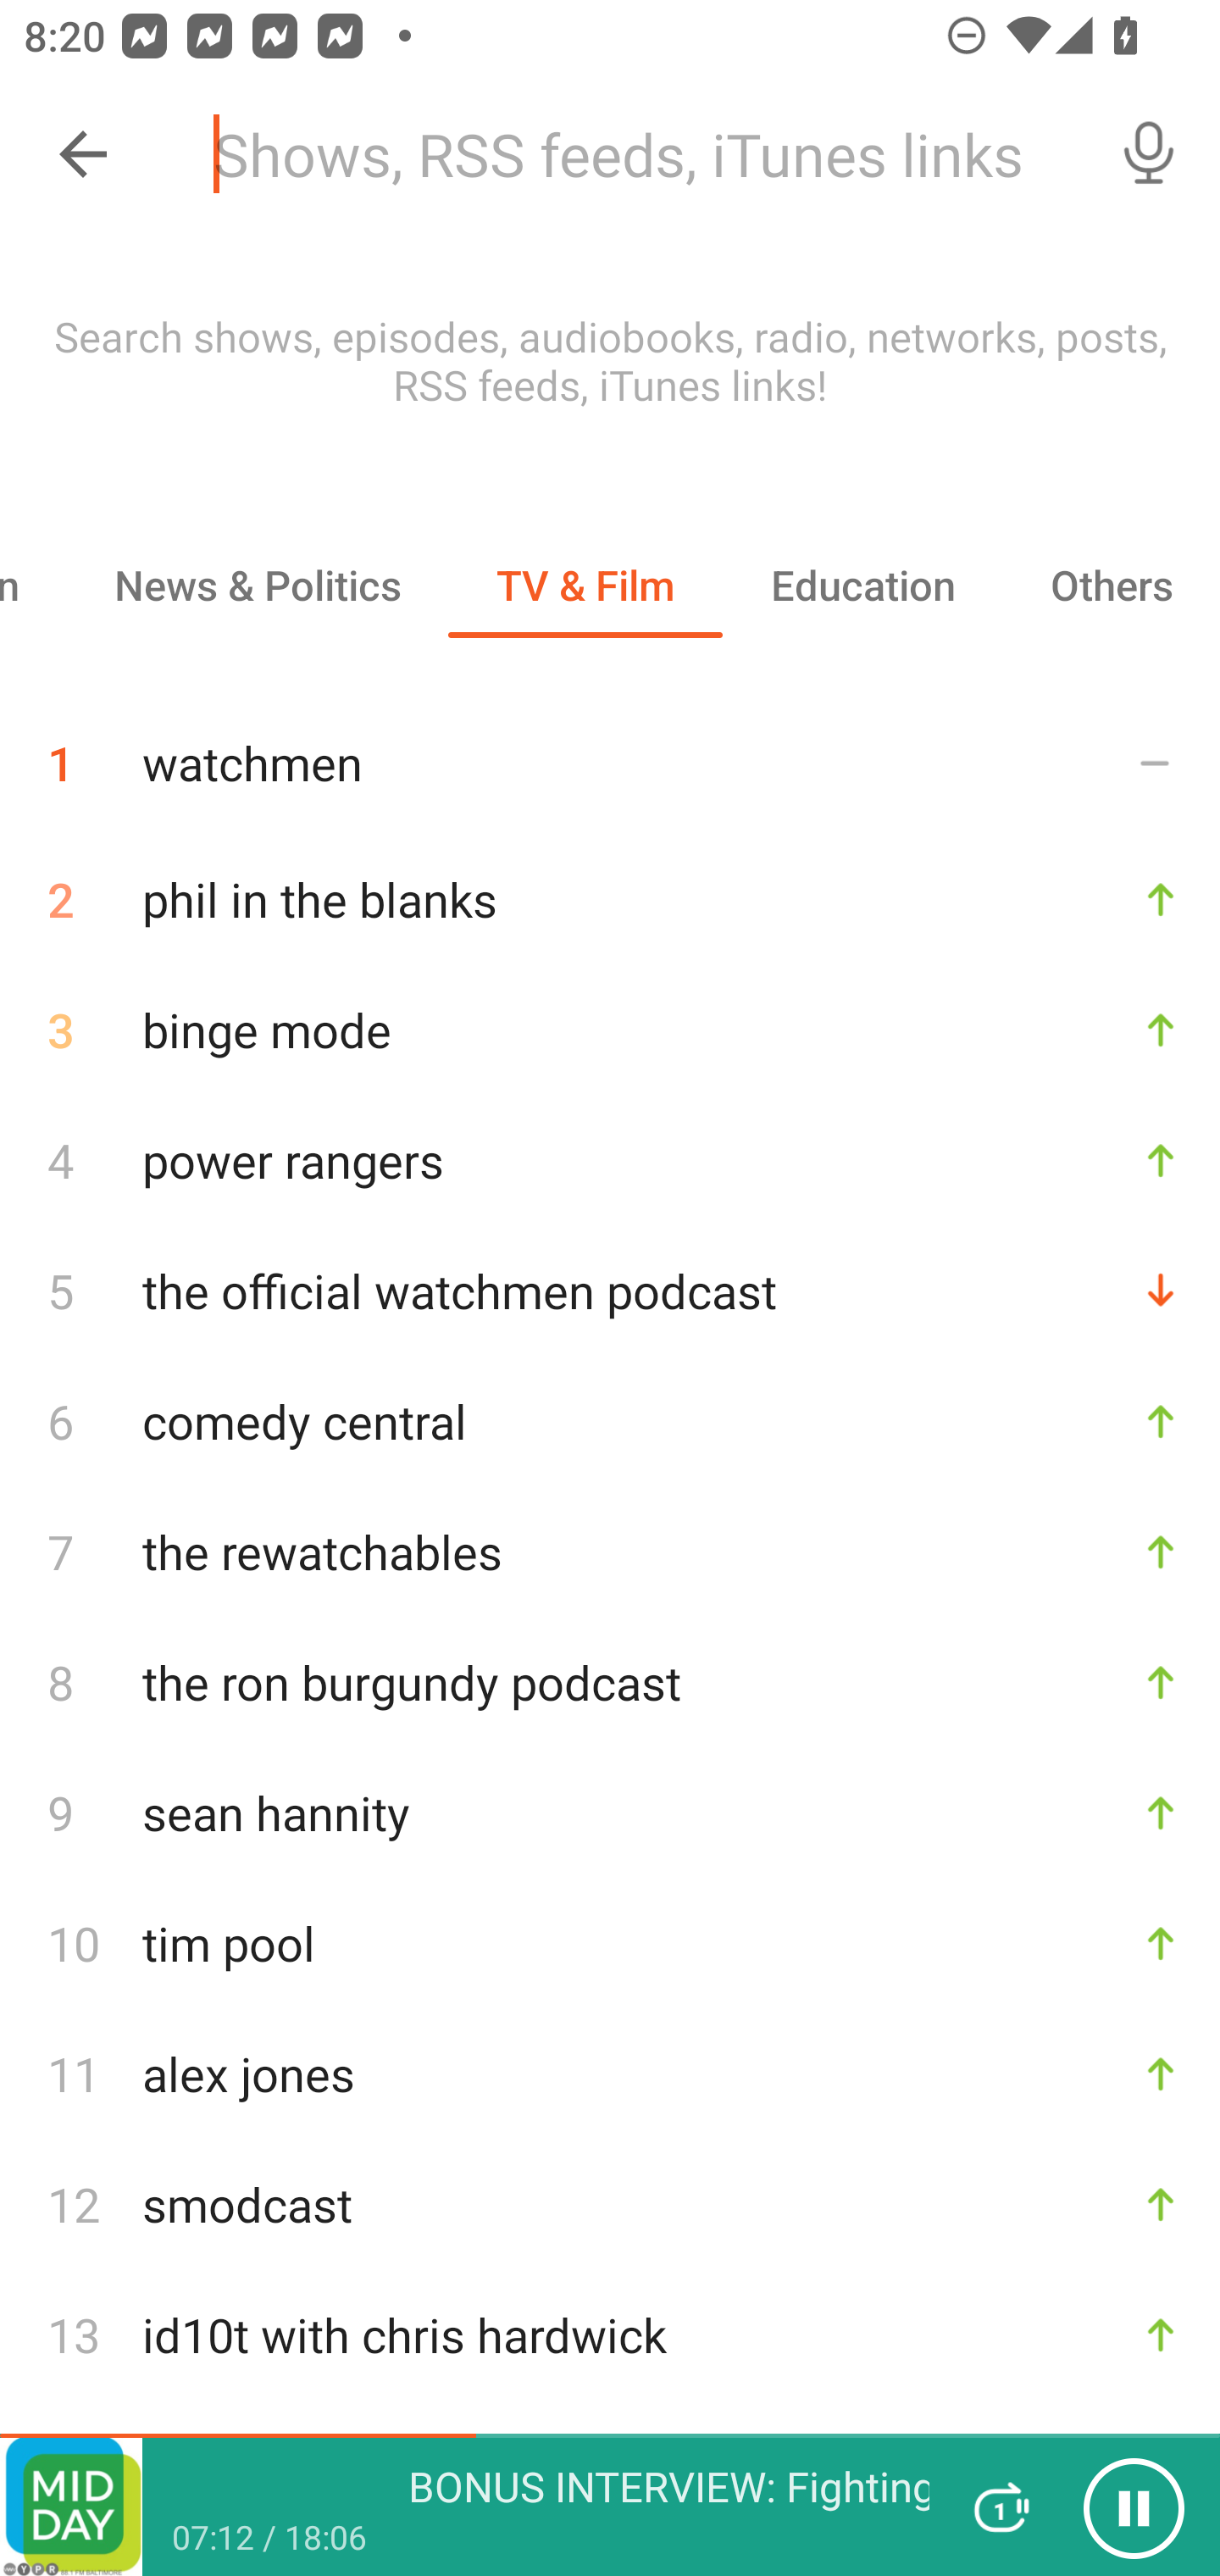  I want to click on 4 power rangers, so click(610, 1161).